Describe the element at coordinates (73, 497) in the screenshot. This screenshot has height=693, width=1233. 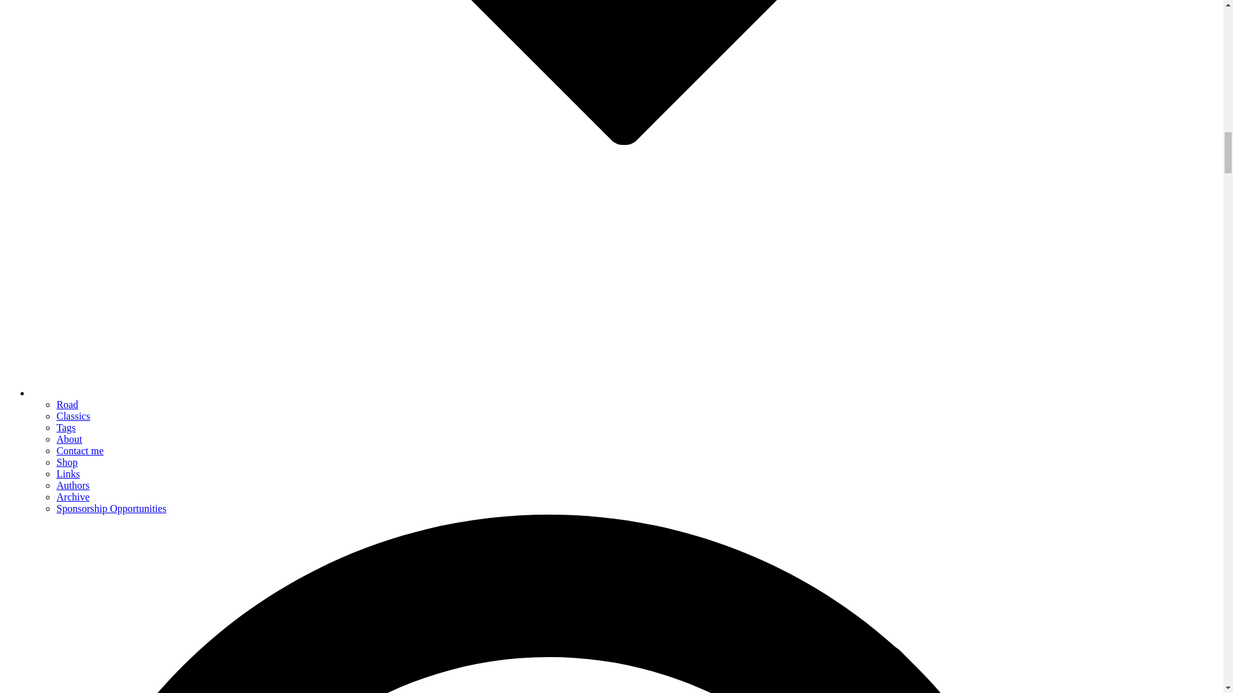
I see `Archive` at that location.